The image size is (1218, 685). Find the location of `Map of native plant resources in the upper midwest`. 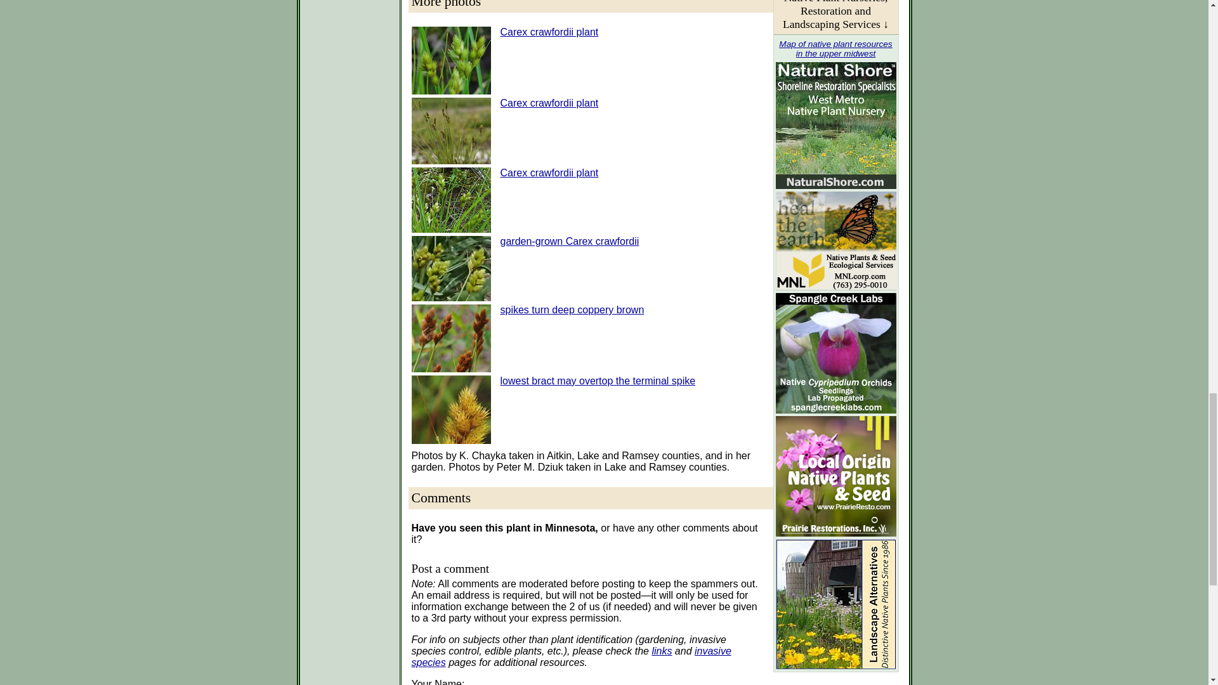

Map of native plant resources in the upper midwest is located at coordinates (835, 48).